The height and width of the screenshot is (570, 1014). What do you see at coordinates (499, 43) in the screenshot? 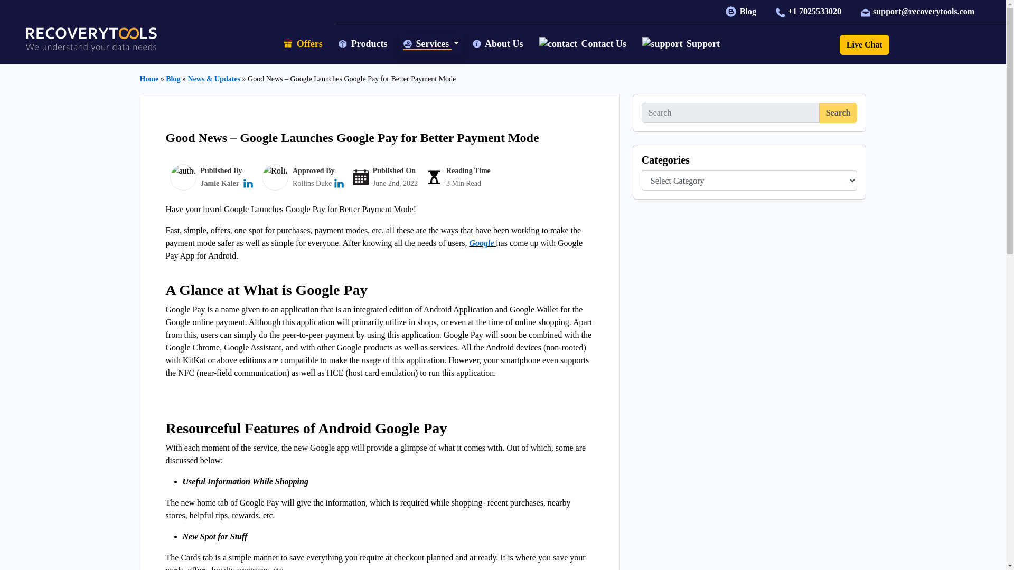
I see `About Us ` at bounding box center [499, 43].